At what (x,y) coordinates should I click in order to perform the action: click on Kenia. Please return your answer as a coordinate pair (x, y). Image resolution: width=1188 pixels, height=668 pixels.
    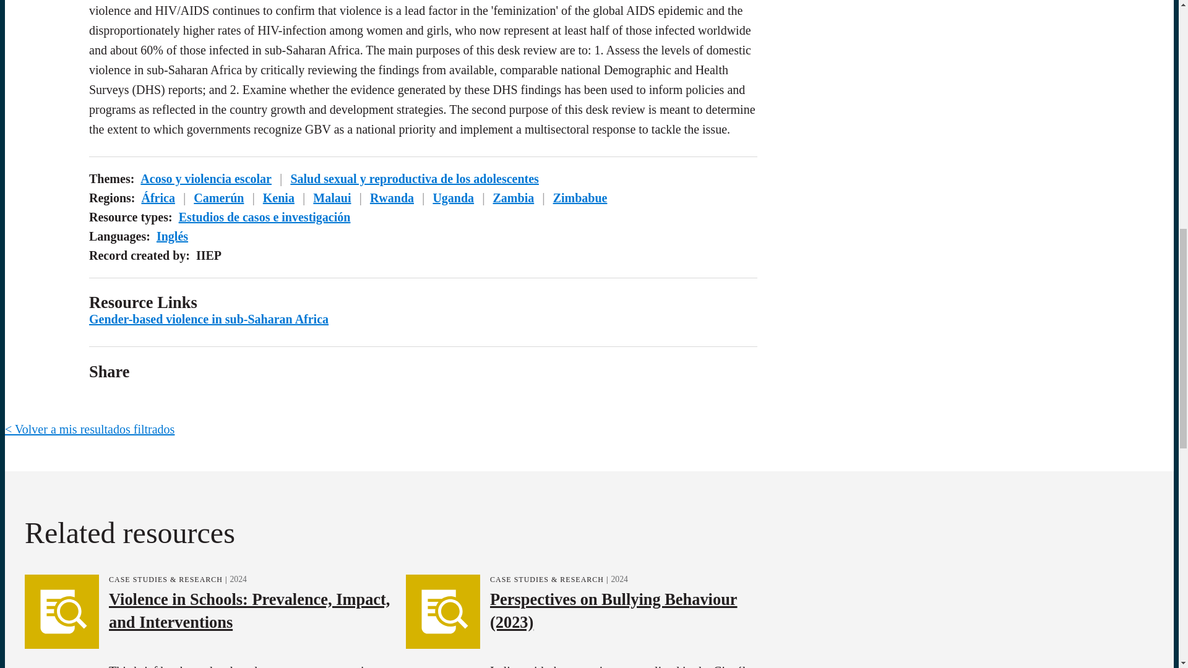
    Looking at the image, I should click on (278, 197).